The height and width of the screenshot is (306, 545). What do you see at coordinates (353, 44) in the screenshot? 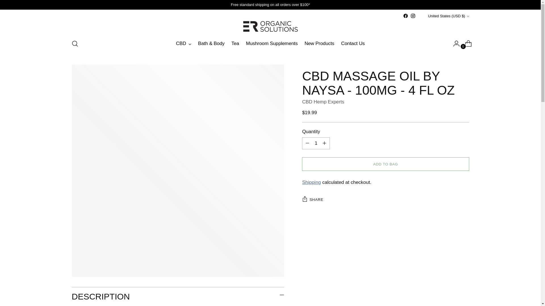
I see `Contact Us` at bounding box center [353, 44].